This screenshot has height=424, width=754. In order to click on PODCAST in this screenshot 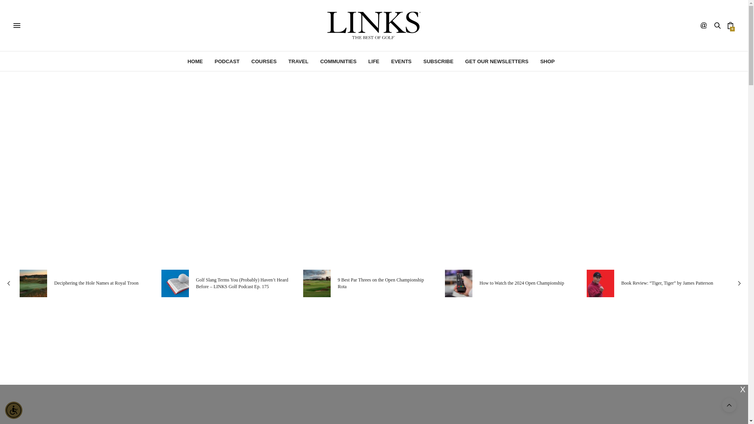, I will do `click(227, 61)`.